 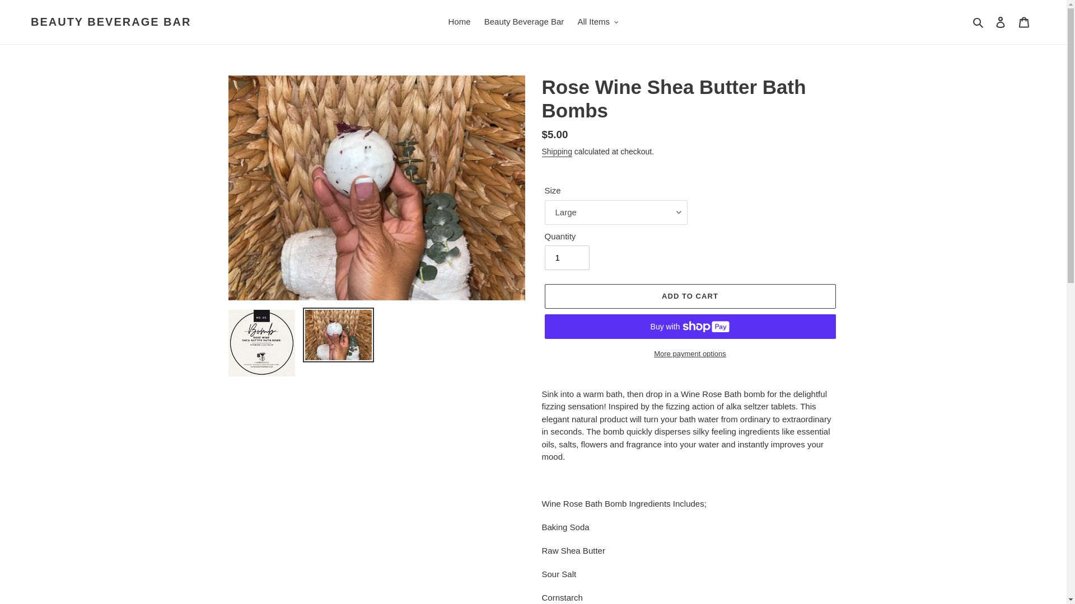 I want to click on BEAUTY BEVERAGE BAR, so click(x=111, y=21).